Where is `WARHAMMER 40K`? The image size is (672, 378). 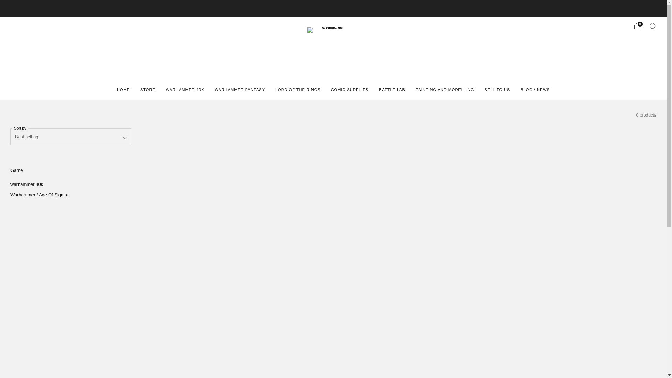 WARHAMMER 40K is located at coordinates (185, 90).